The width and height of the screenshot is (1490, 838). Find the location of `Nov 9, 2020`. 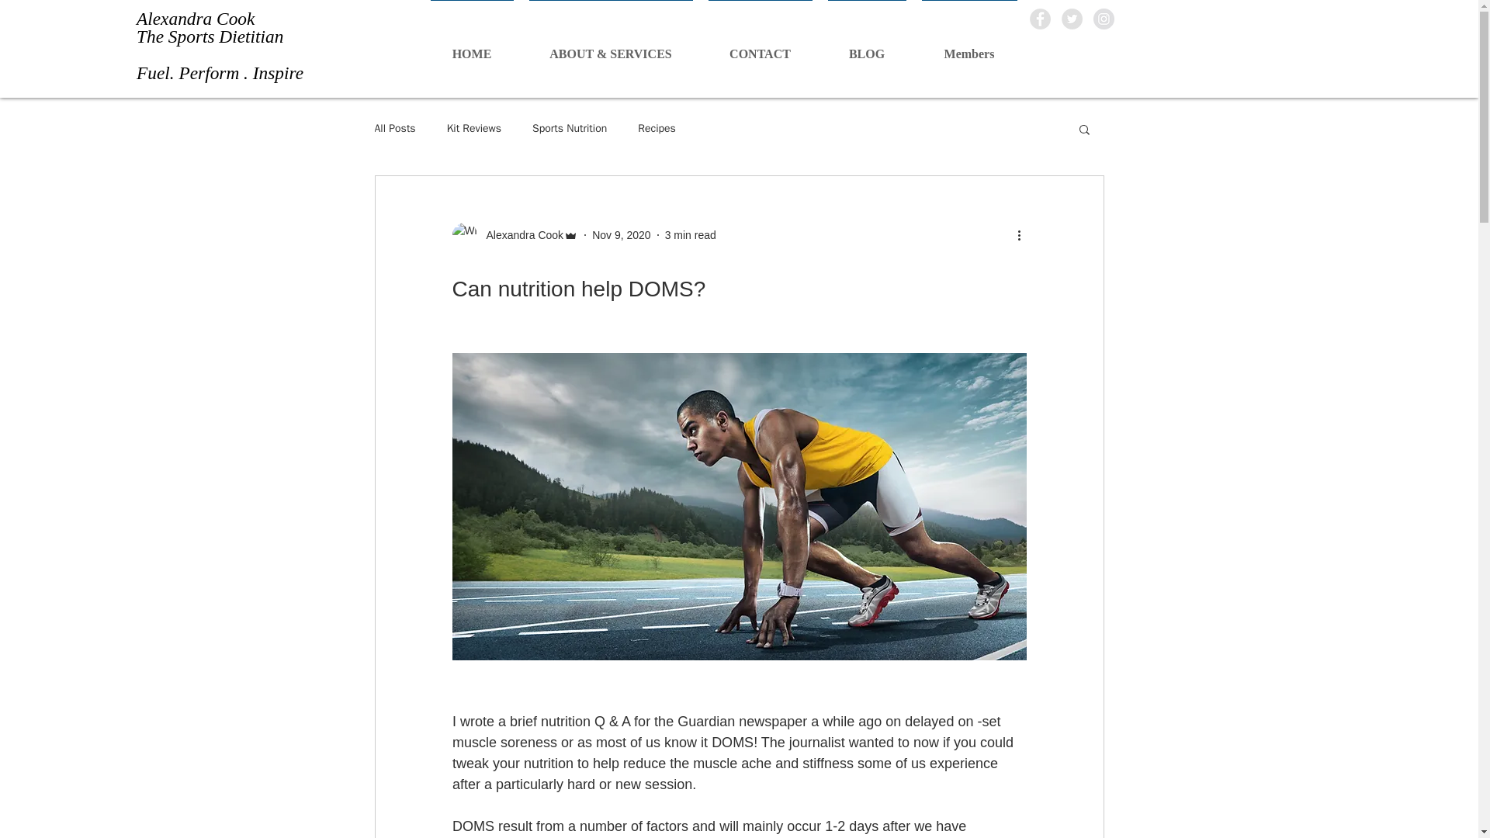

Nov 9, 2020 is located at coordinates (621, 234).